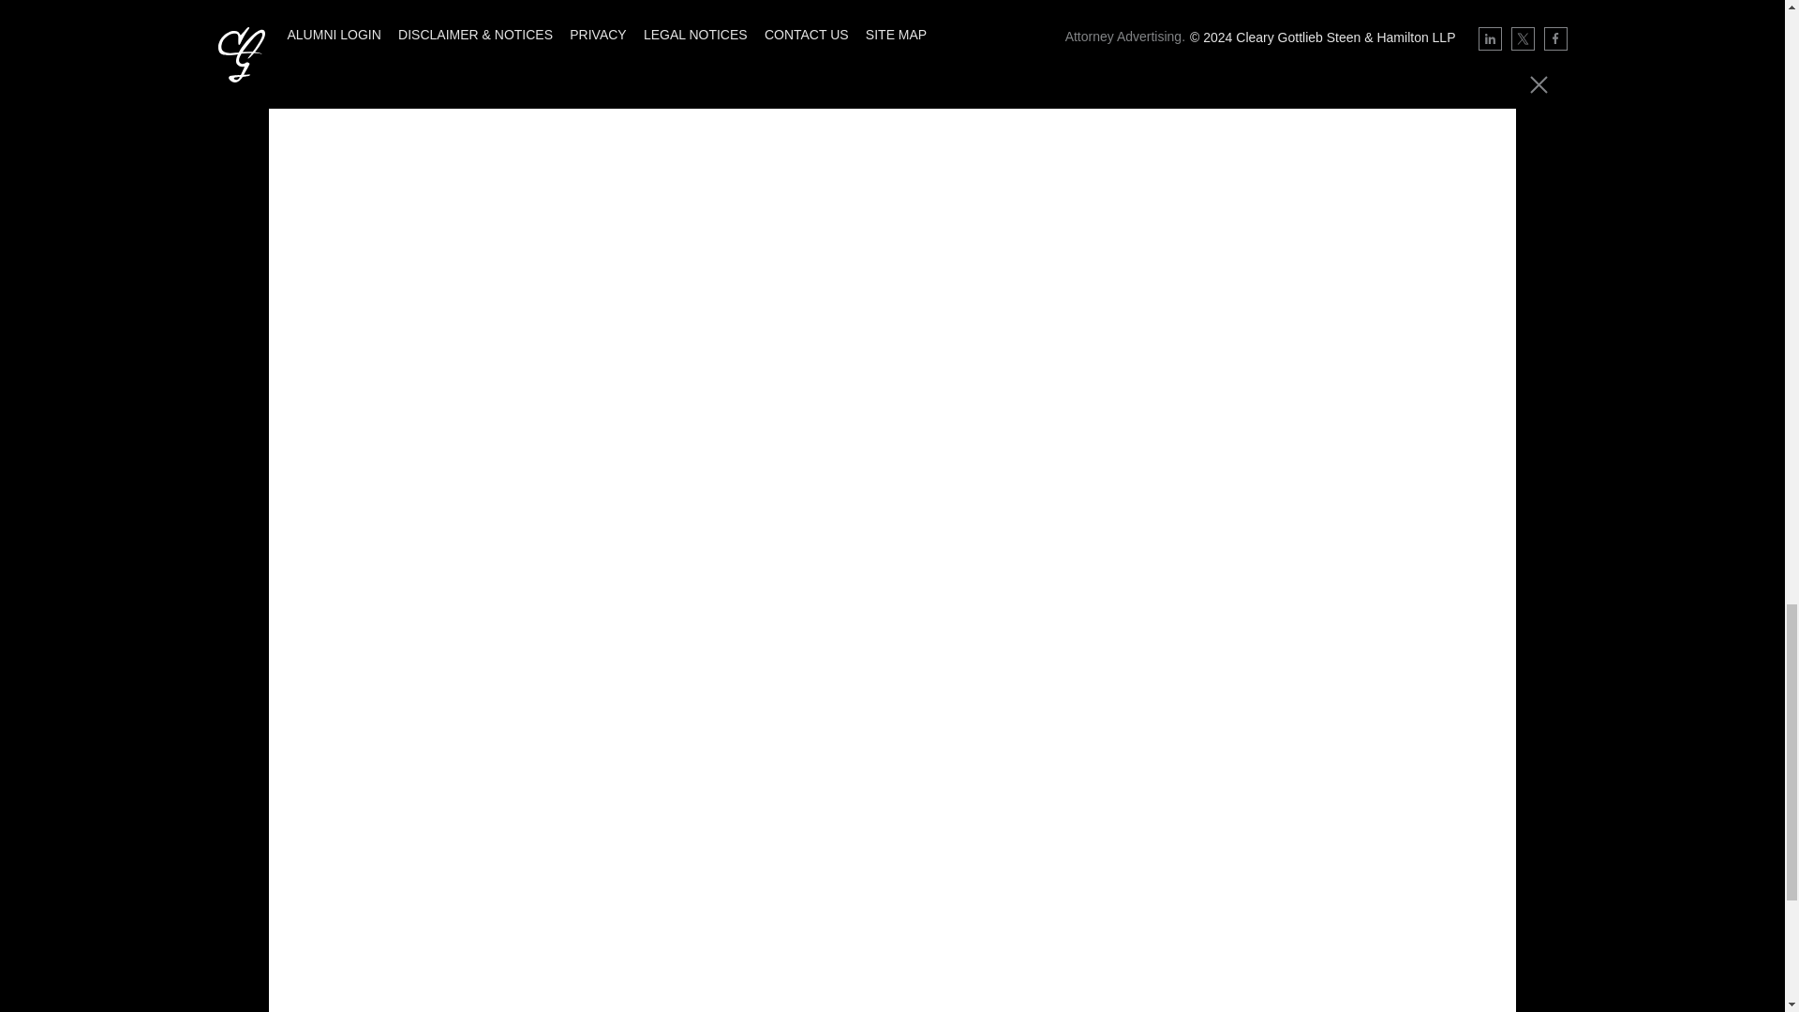 The width and height of the screenshot is (1799, 1012). I want to click on Legal Notices, so click(695, 35).